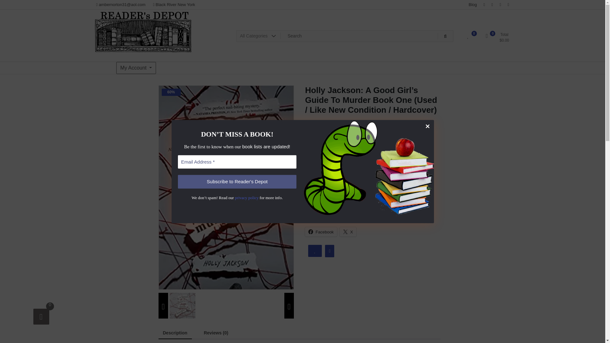 This screenshot has width=610, height=343. What do you see at coordinates (321, 232) in the screenshot?
I see `Click to share on Facebook` at bounding box center [321, 232].